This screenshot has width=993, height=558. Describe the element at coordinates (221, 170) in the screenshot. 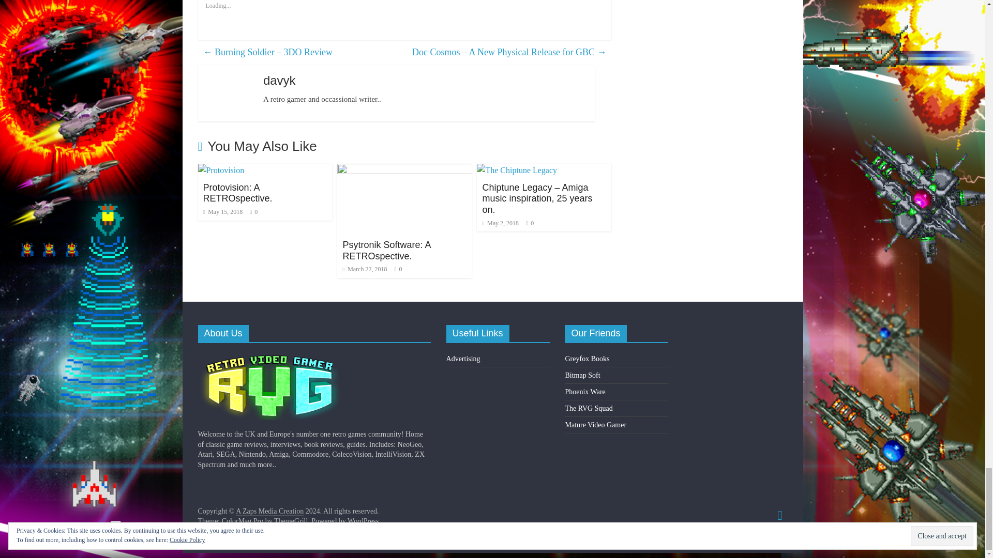

I see `Protovision: A RETROspective.` at that location.